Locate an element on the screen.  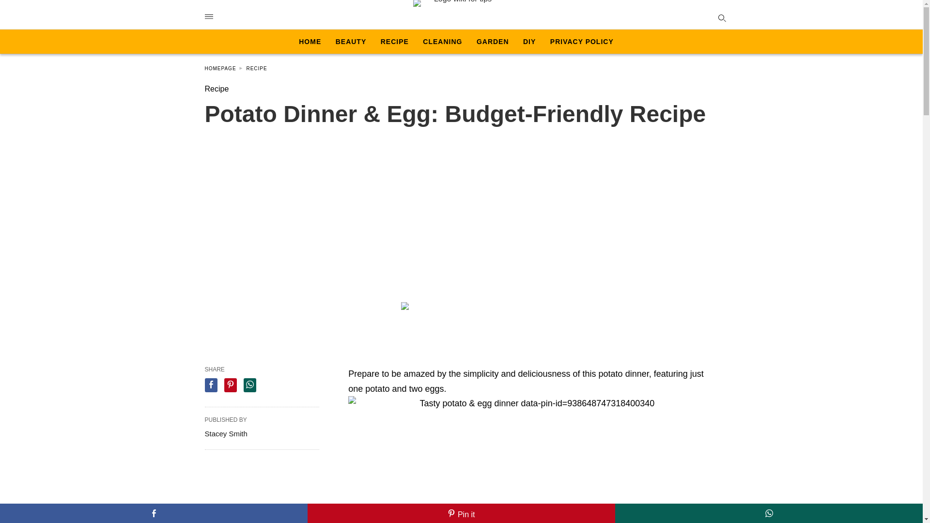
CLEANING is located at coordinates (443, 42).